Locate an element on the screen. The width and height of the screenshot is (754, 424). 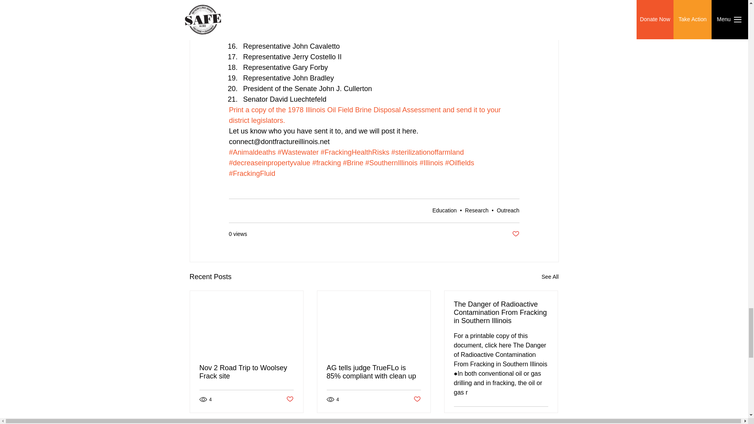
Post not marked as liked is located at coordinates (515, 234).